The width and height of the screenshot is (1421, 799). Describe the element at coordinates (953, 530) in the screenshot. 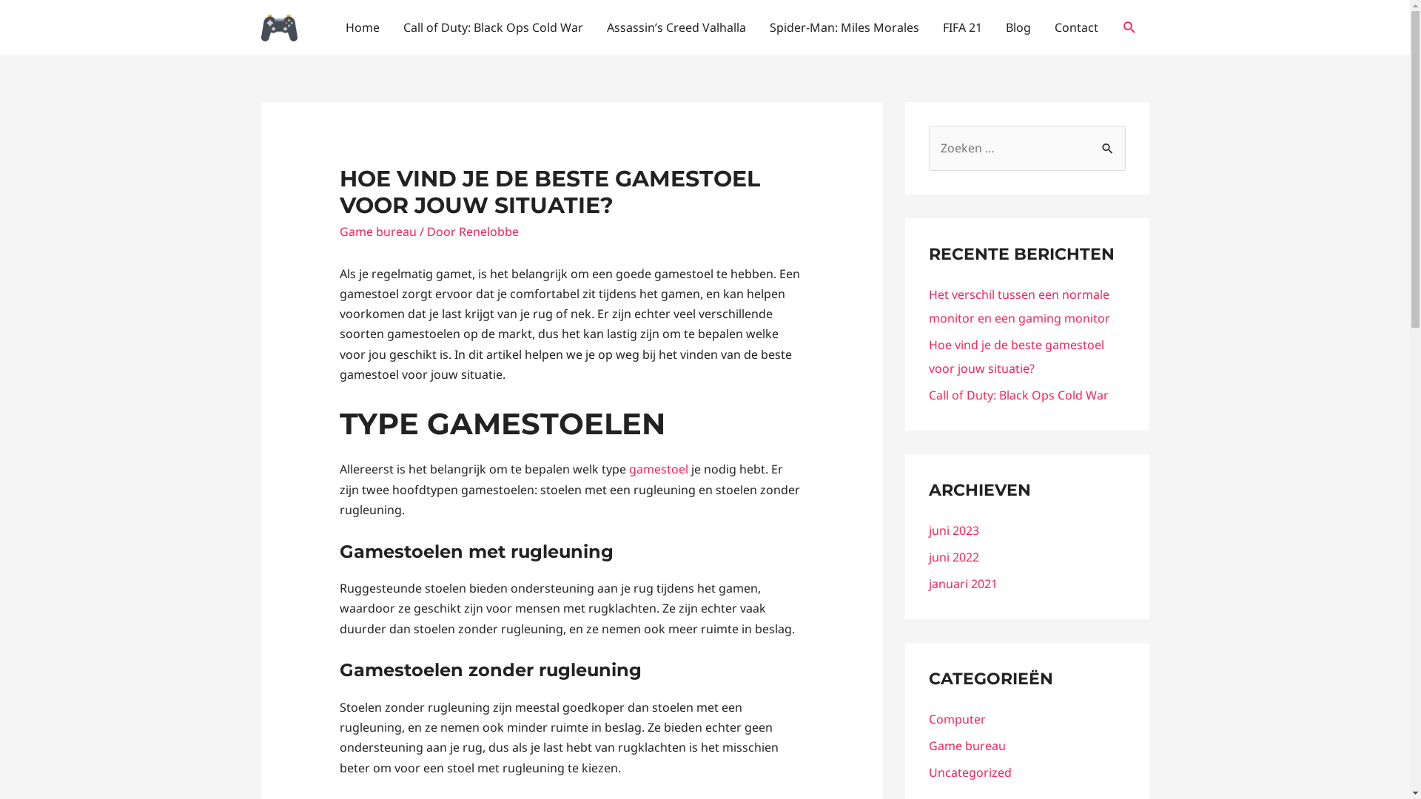

I see `juni 2023` at that location.